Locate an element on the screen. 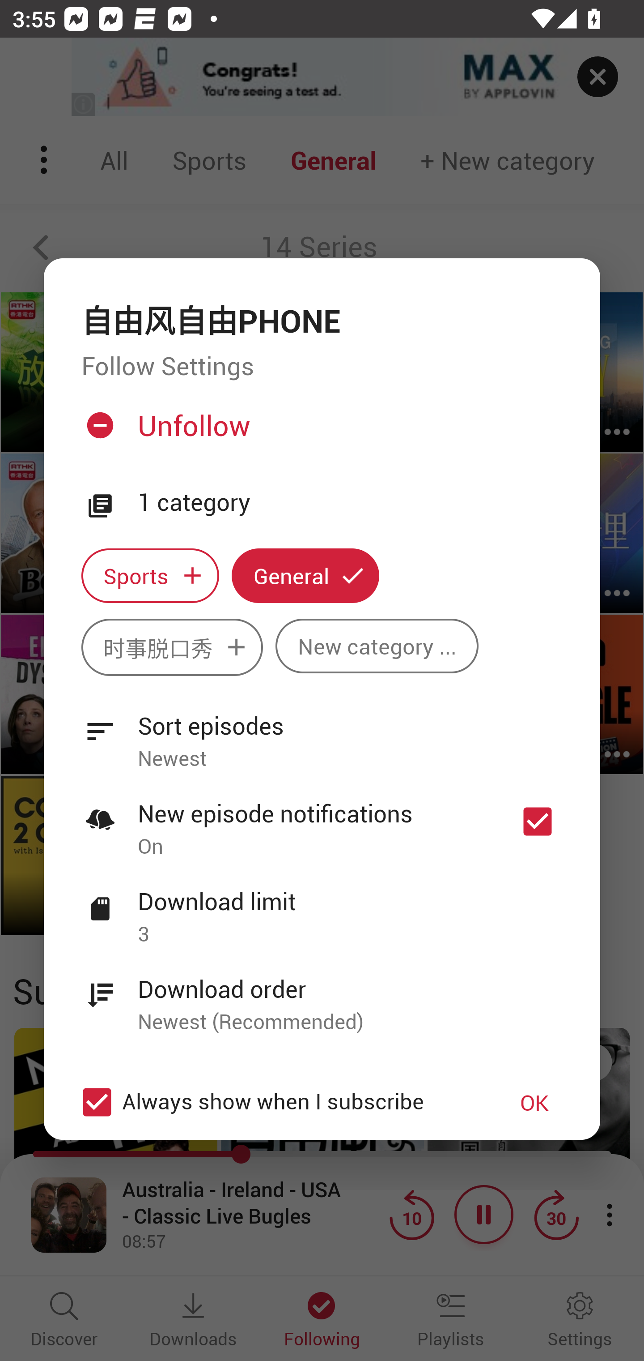 This screenshot has height=1361, width=644. New episode notifications is located at coordinates (538, 821).